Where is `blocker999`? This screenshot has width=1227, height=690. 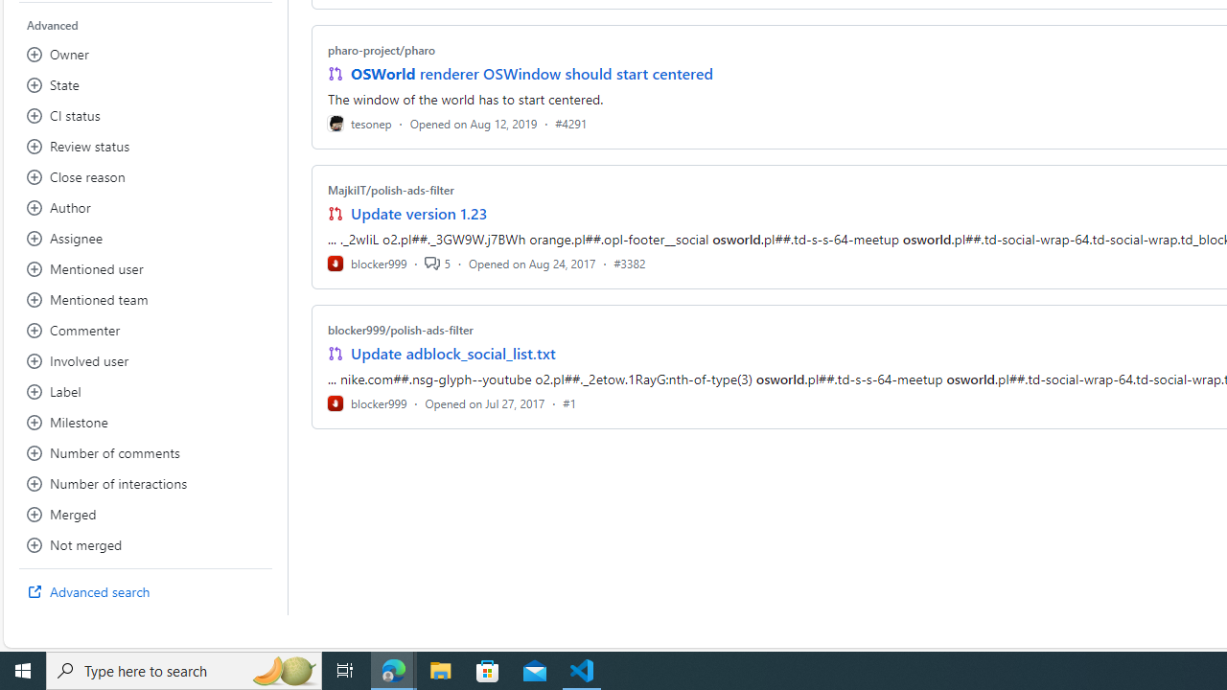
blocker999 is located at coordinates (366, 402).